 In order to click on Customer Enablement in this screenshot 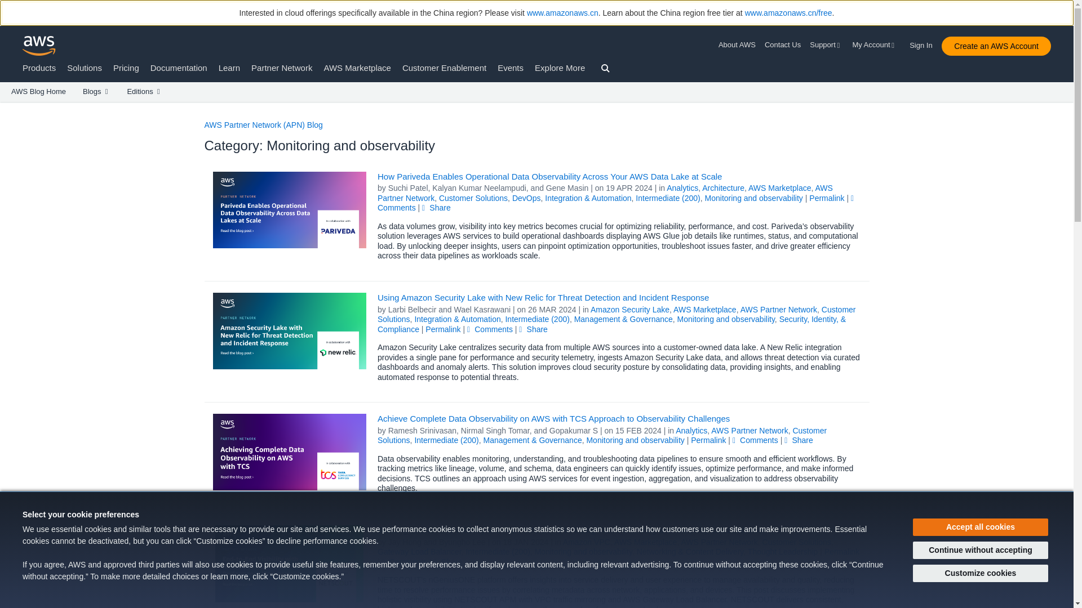, I will do `click(444, 68)`.